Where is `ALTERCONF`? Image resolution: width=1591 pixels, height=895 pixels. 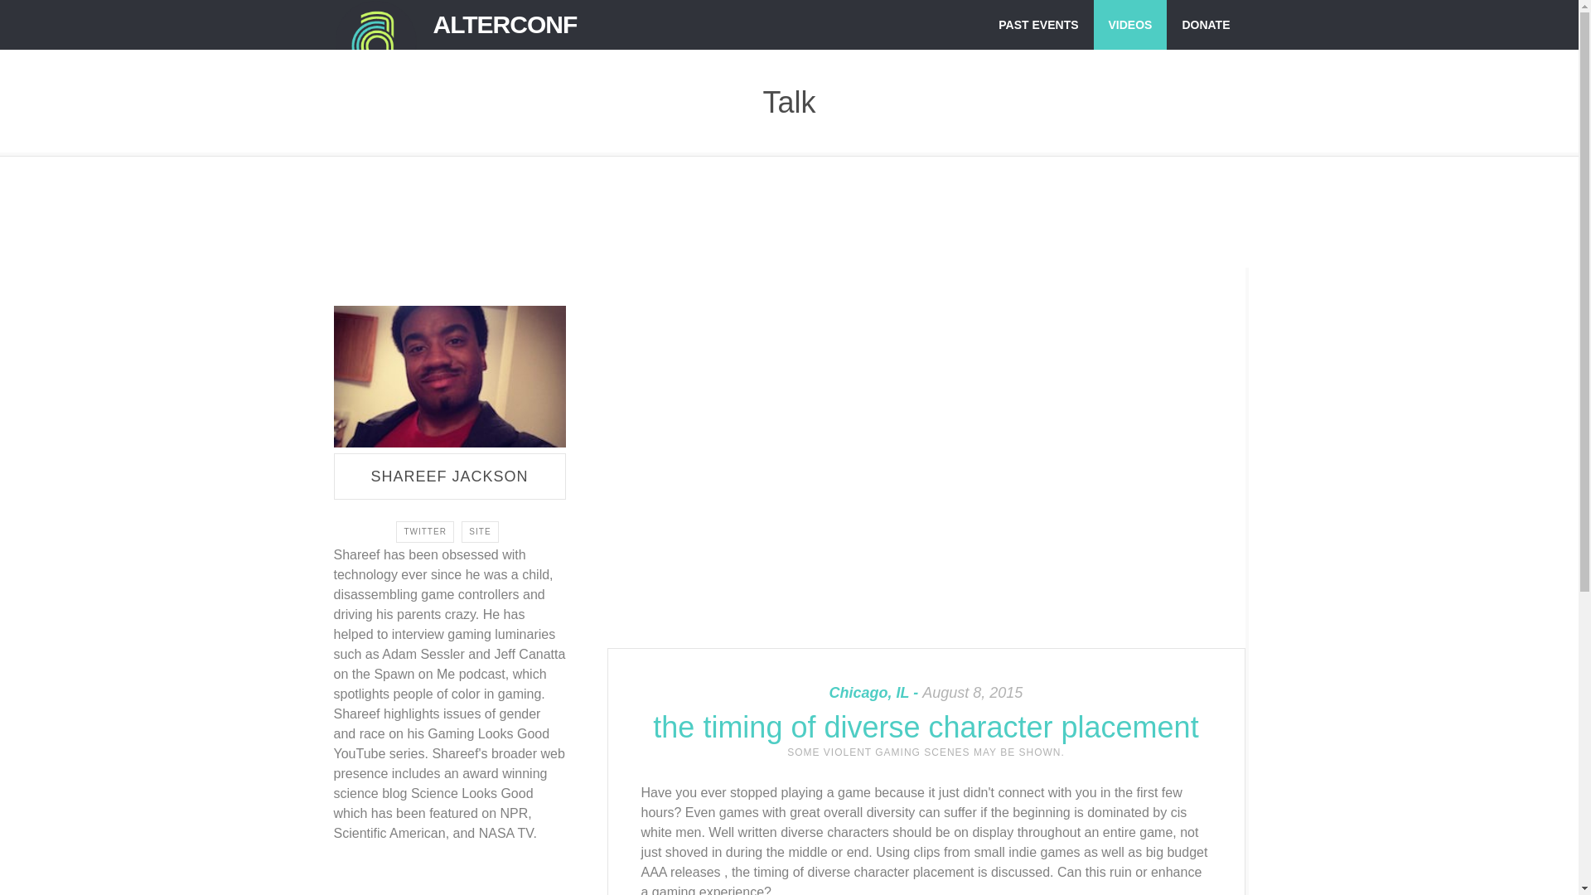
ALTERCONF is located at coordinates (504, 25).